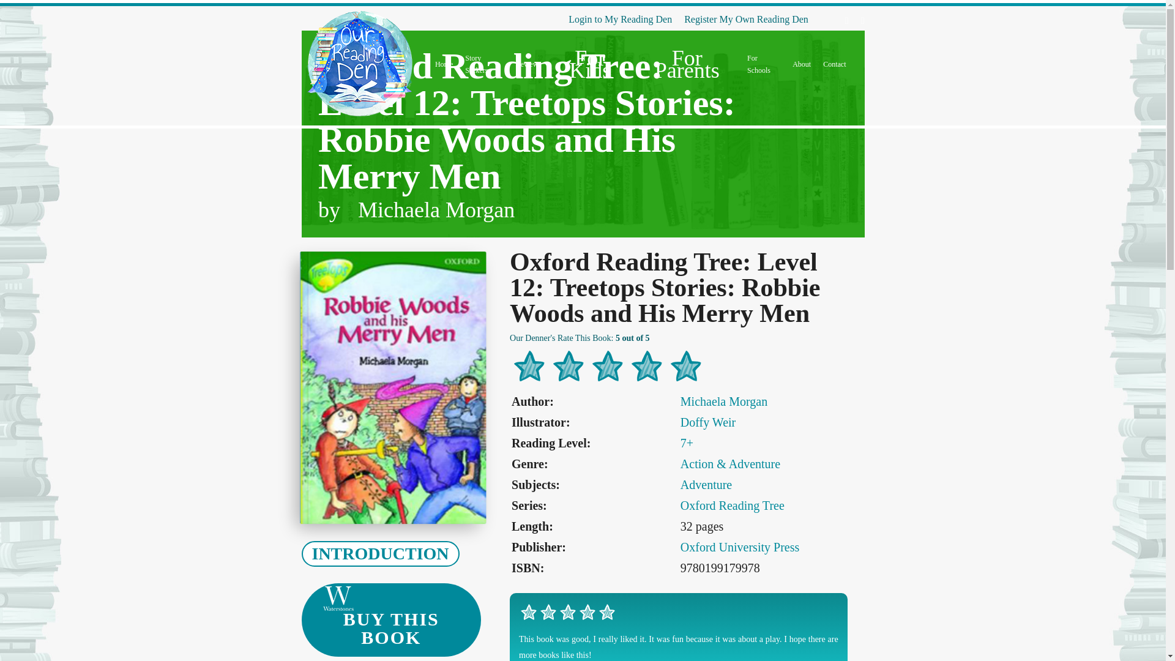 Image resolution: width=1175 pixels, height=661 pixels. What do you see at coordinates (745, 20) in the screenshot?
I see `Register My Own Reading Den` at bounding box center [745, 20].